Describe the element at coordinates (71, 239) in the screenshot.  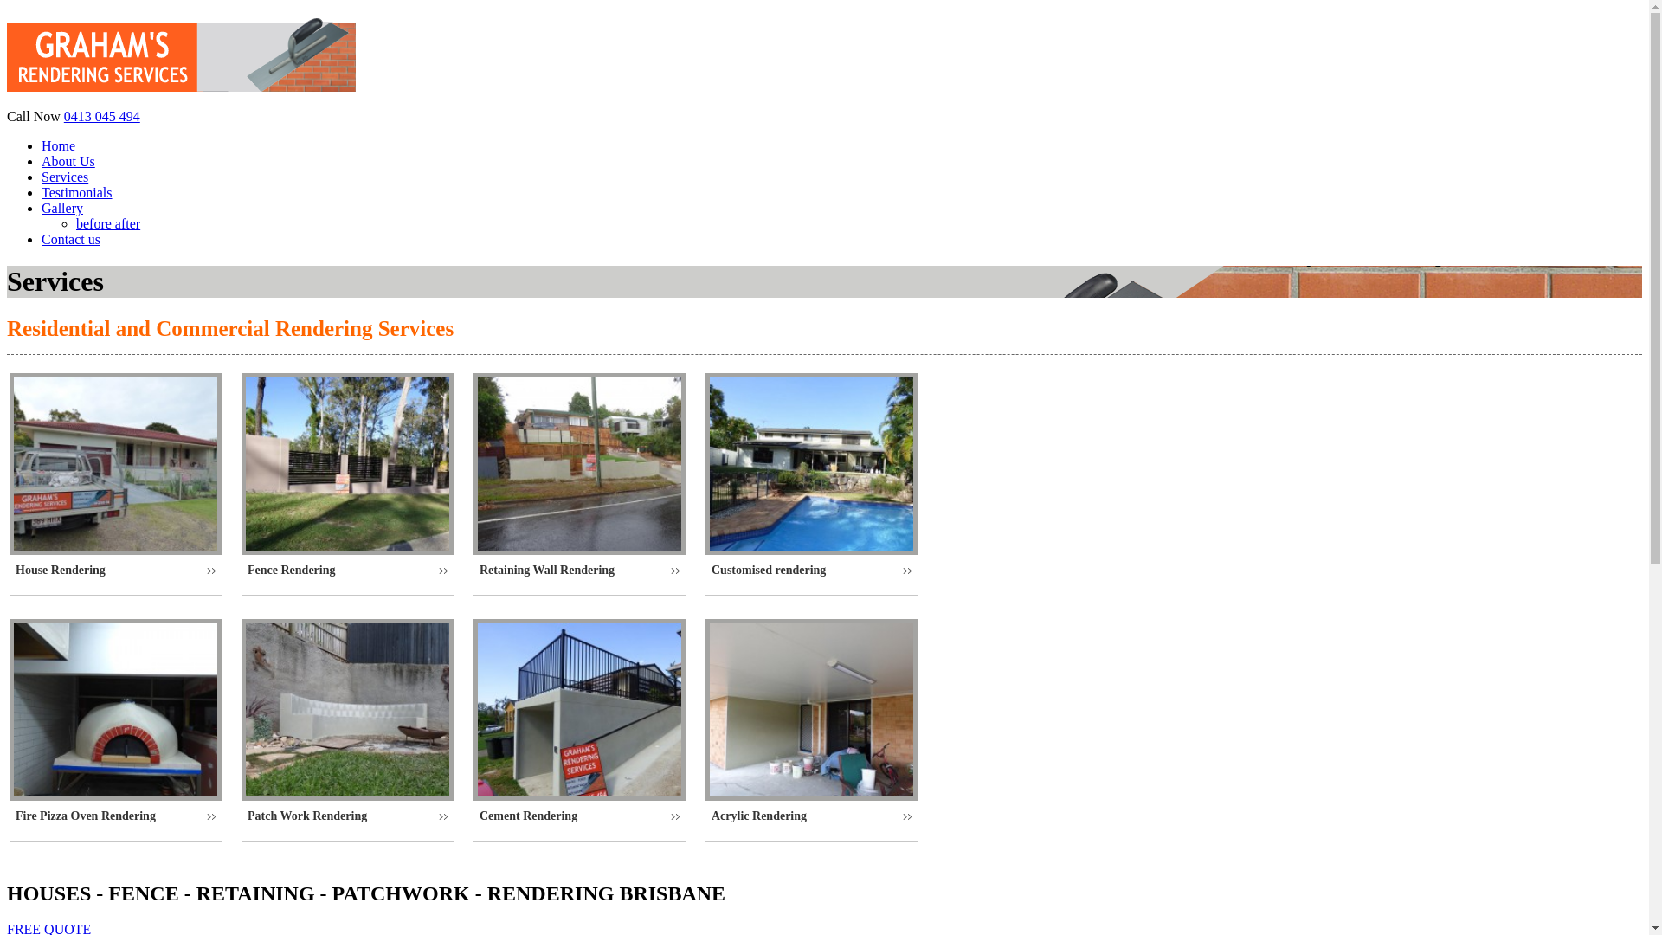
I see `Contact us` at that location.